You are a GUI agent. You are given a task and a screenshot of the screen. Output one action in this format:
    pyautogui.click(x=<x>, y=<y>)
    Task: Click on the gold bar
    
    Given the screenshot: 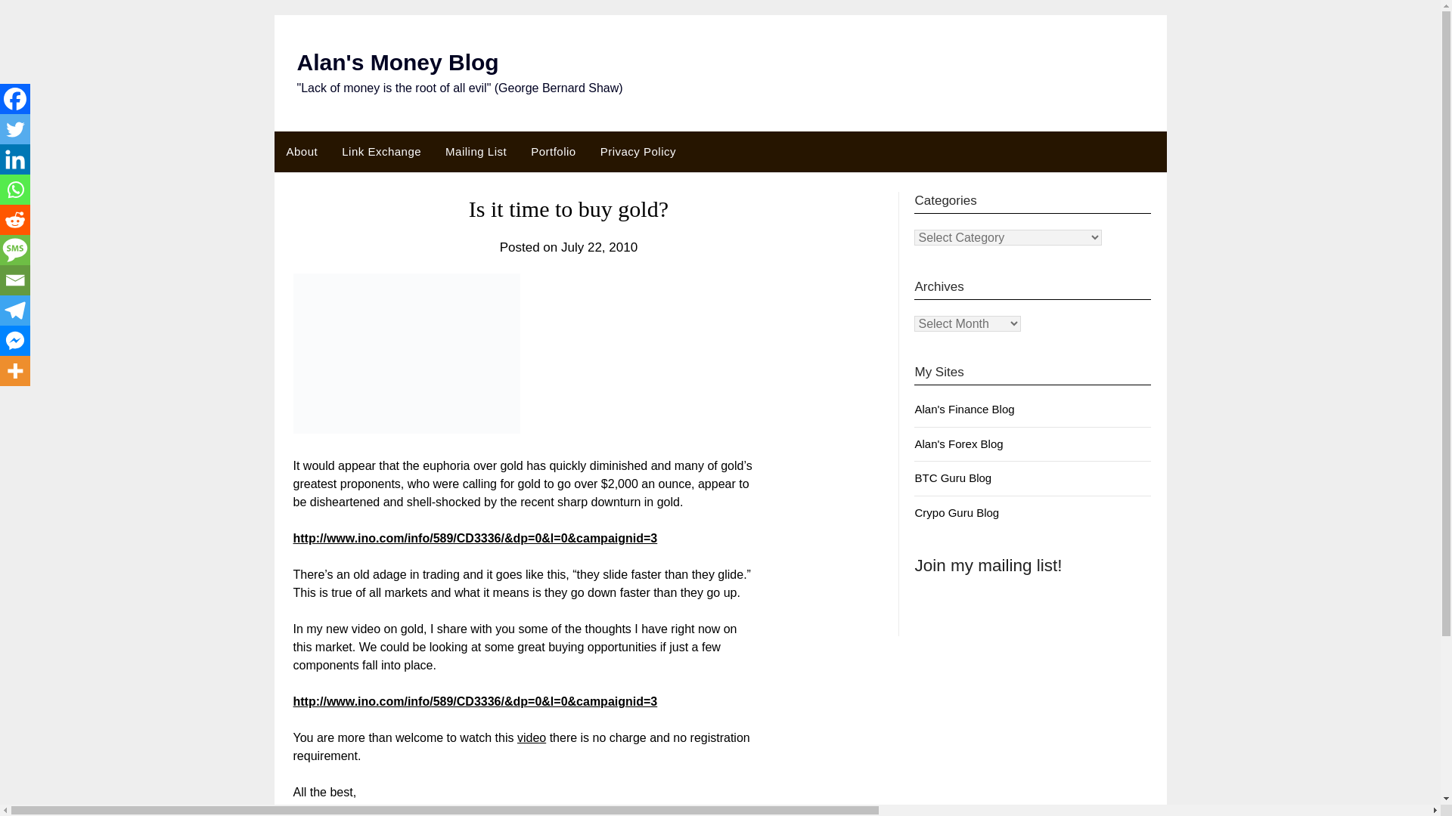 What is the action you would take?
    pyautogui.click(x=406, y=353)
    